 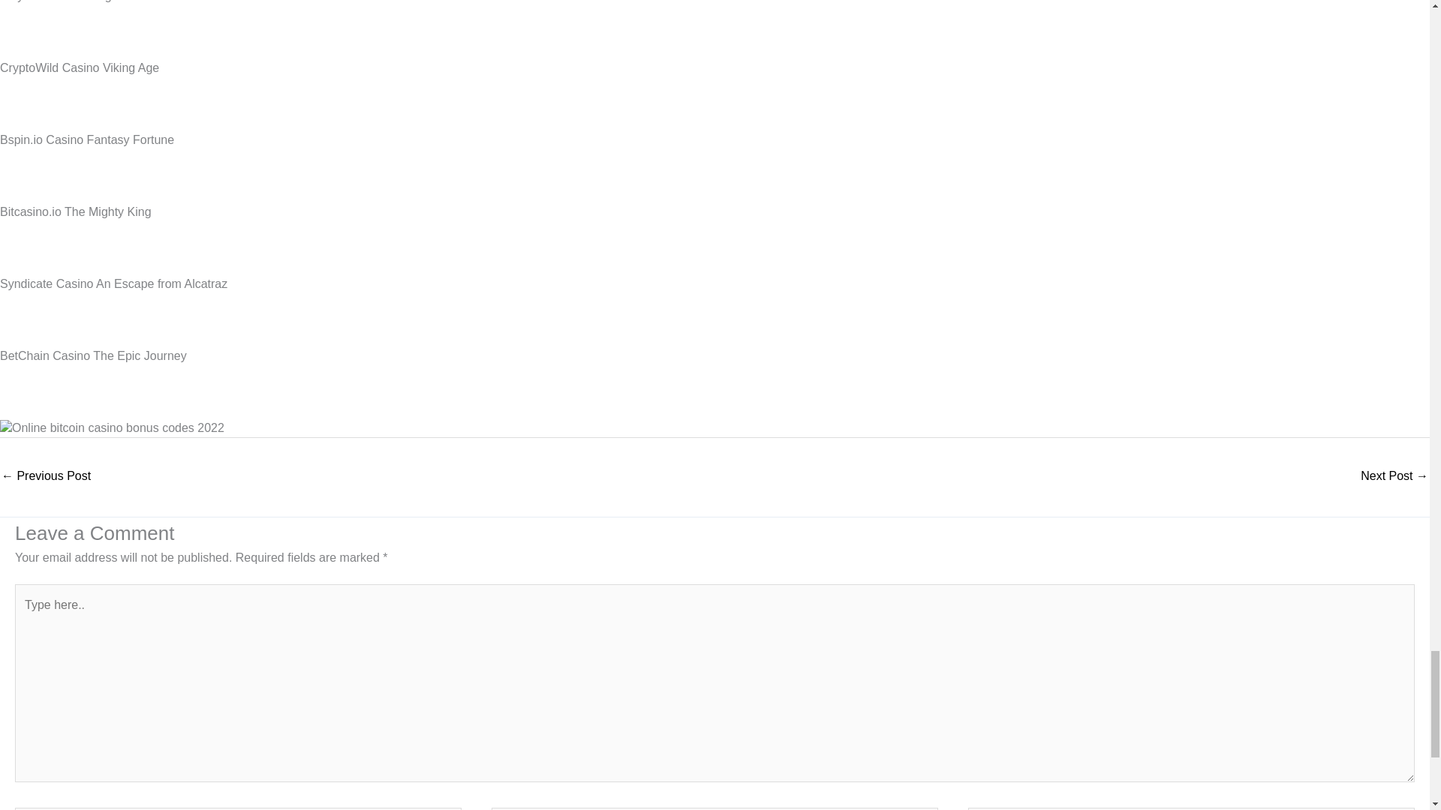 What do you see at coordinates (45, 477) in the screenshot?
I see `Gambling casinos on long island, yonkers casino` at bounding box center [45, 477].